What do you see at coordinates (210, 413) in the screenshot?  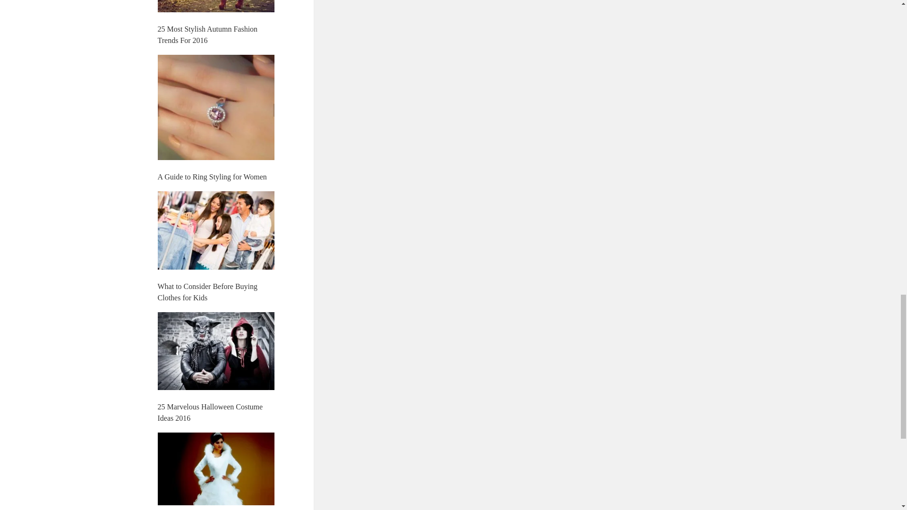 I see `25 Marvelous Halloween Costume Ideas 2016` at bounding box center [210, 413].